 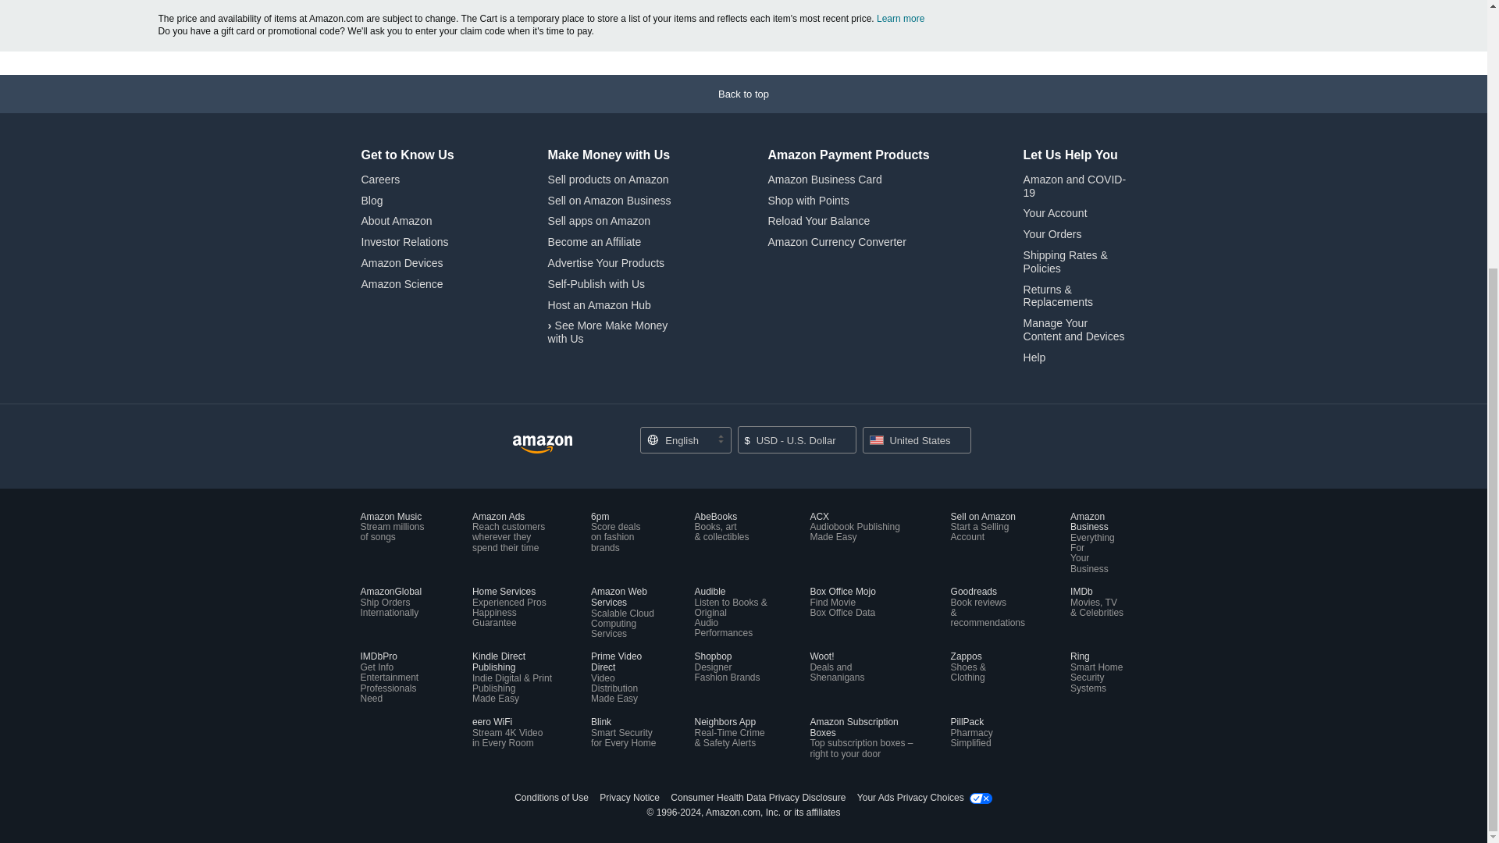 What do you see at coordinates (404, 242) in the screenshot?
I see `Investor Relations` at bounding box center [404, 242].